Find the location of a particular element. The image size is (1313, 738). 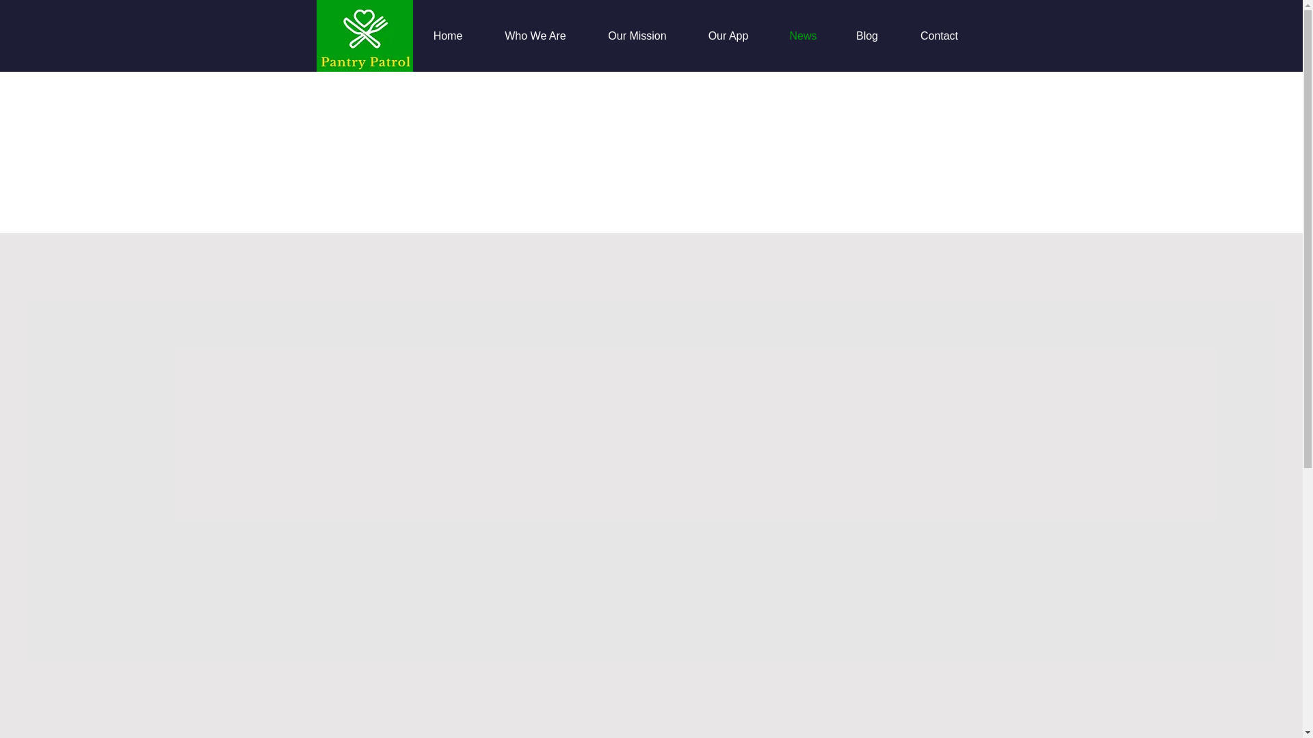

News is located at coordinates (803, 36).